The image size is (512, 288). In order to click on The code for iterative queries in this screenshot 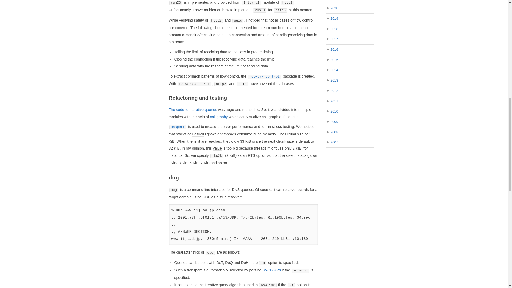, I will do `click(193, 109)`.